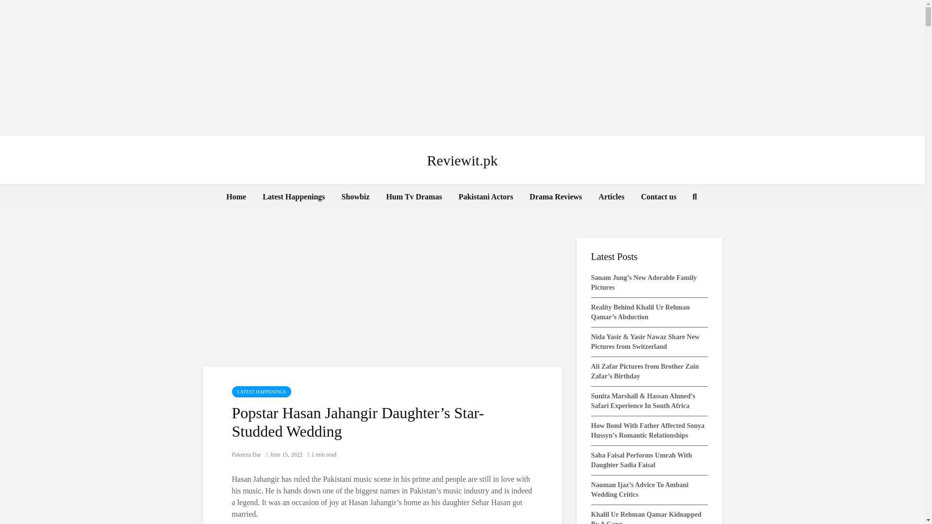  Describe the element at coordinates (611, 197) in the screenshot. I see `Articles` at that location.